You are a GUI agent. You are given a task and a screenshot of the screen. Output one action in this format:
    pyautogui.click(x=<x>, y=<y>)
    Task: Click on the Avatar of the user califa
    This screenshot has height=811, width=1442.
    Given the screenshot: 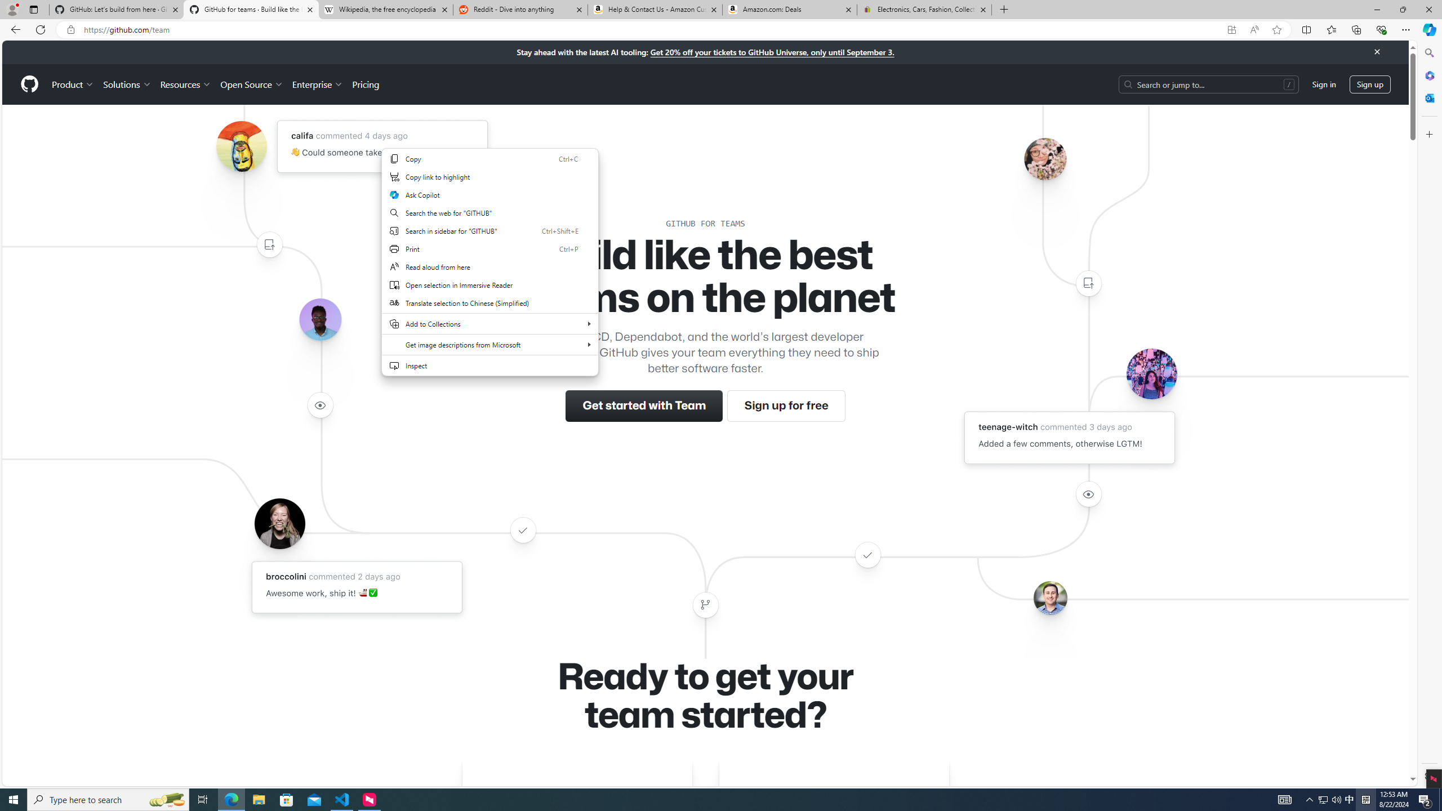 What is the action you would take?
    pyautogui.click(x=241, y=146)
    